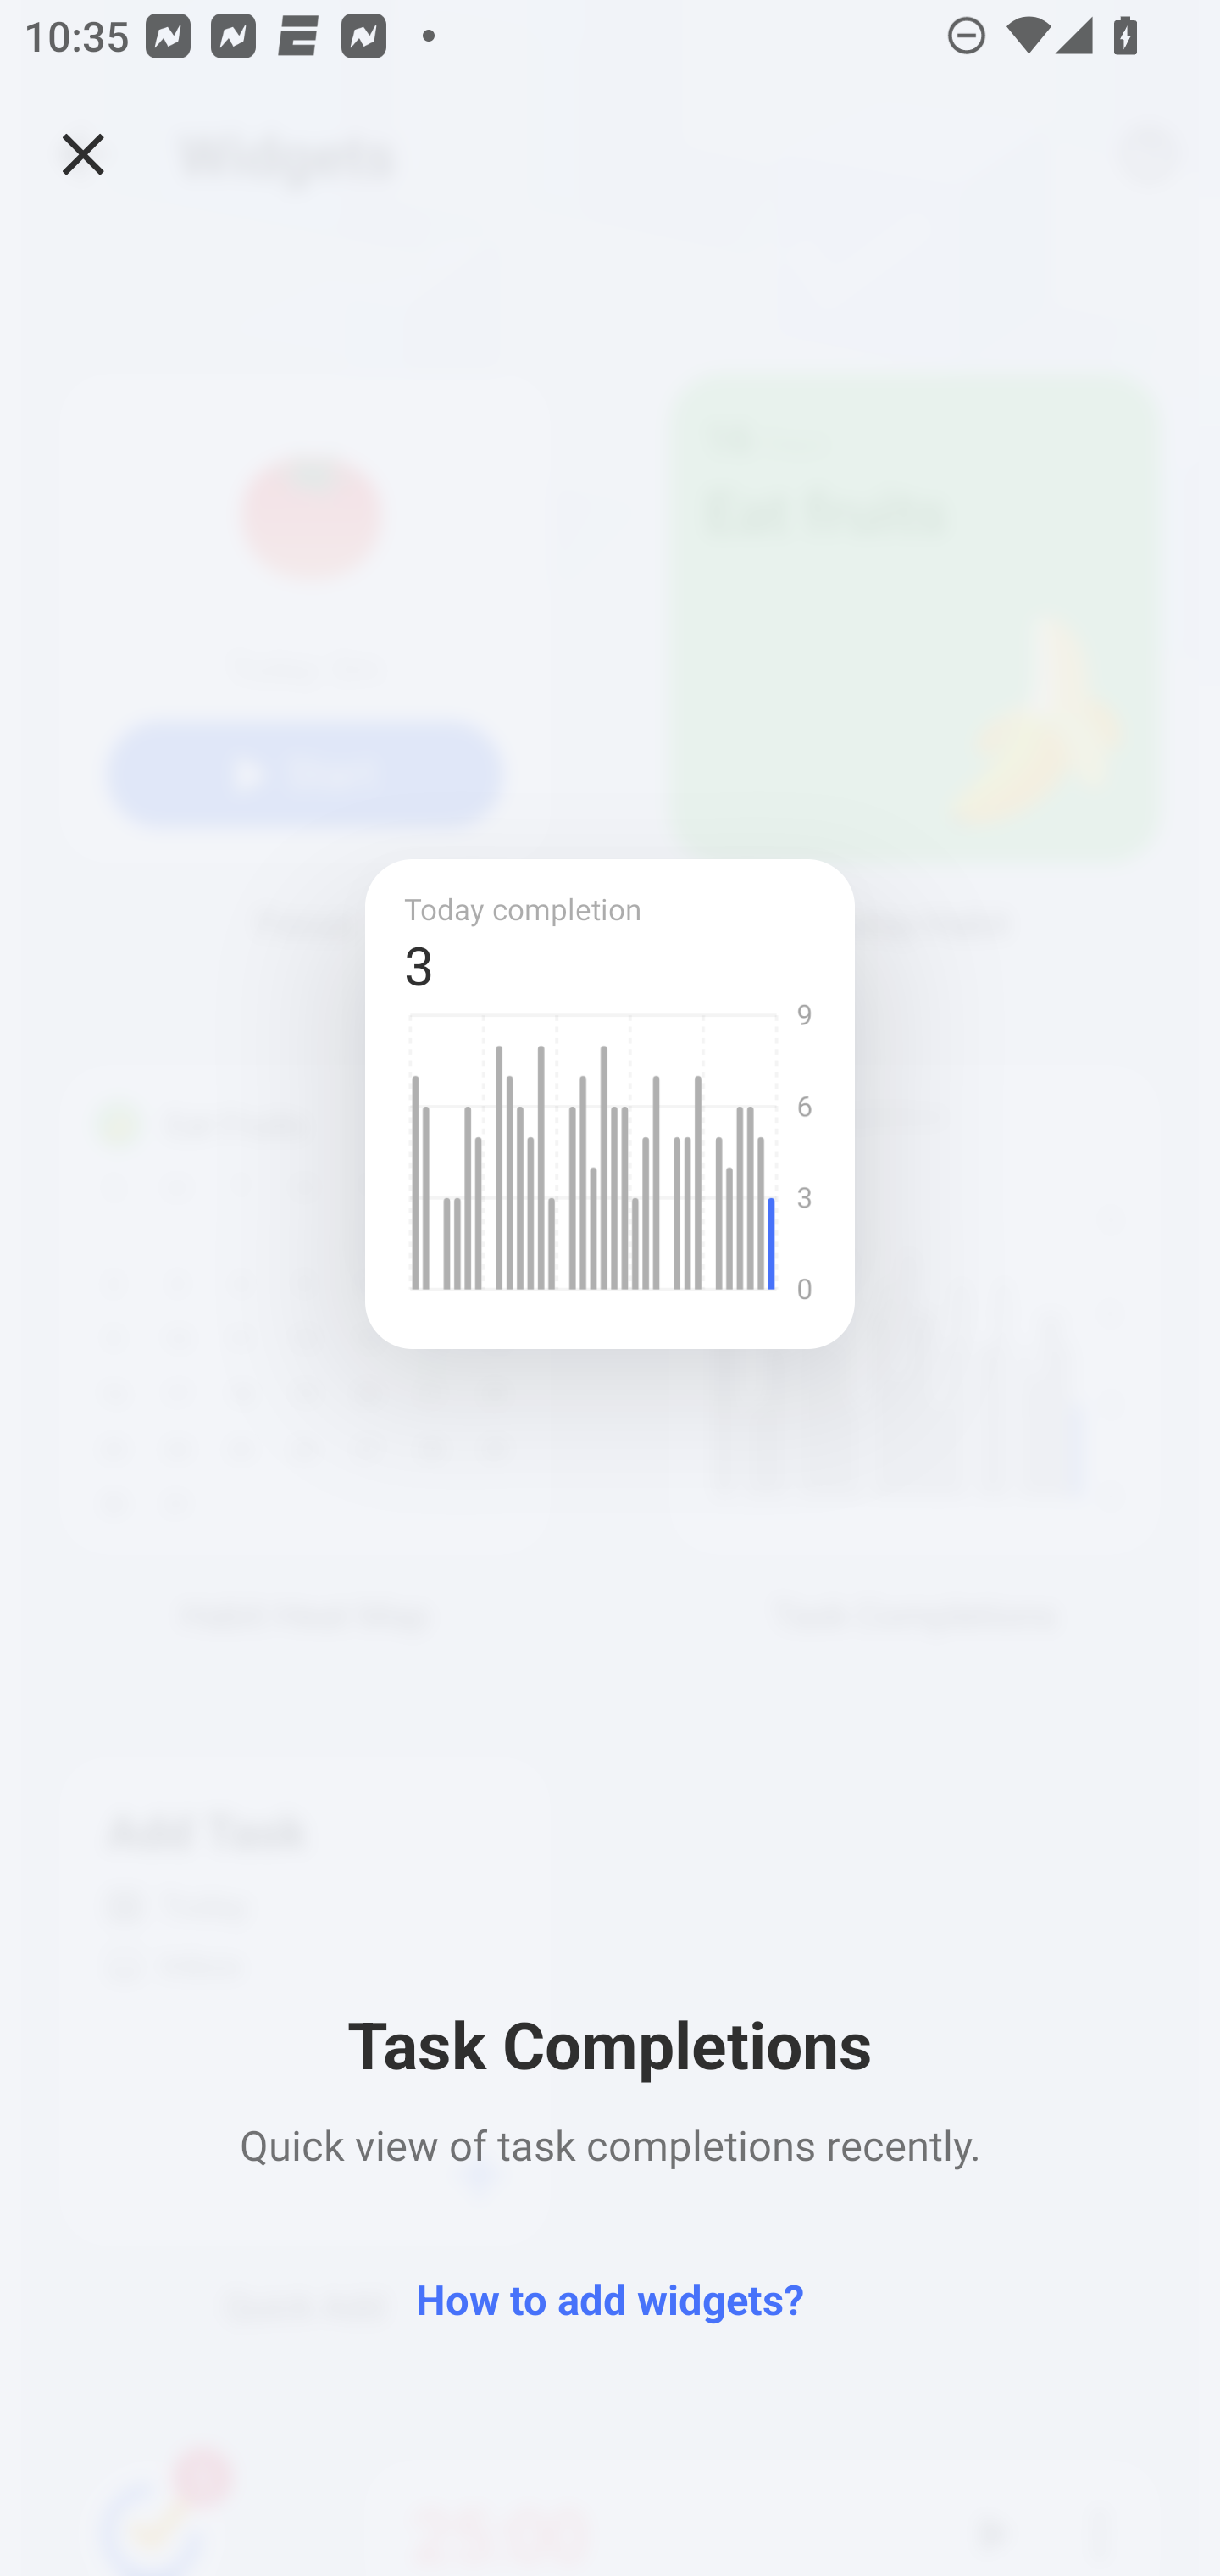 The width and height of the screenshot is (1220, 2576). Describe the element at coordinates (610, 2297) in the screenshot. I see `How to add widgets?` at that location.